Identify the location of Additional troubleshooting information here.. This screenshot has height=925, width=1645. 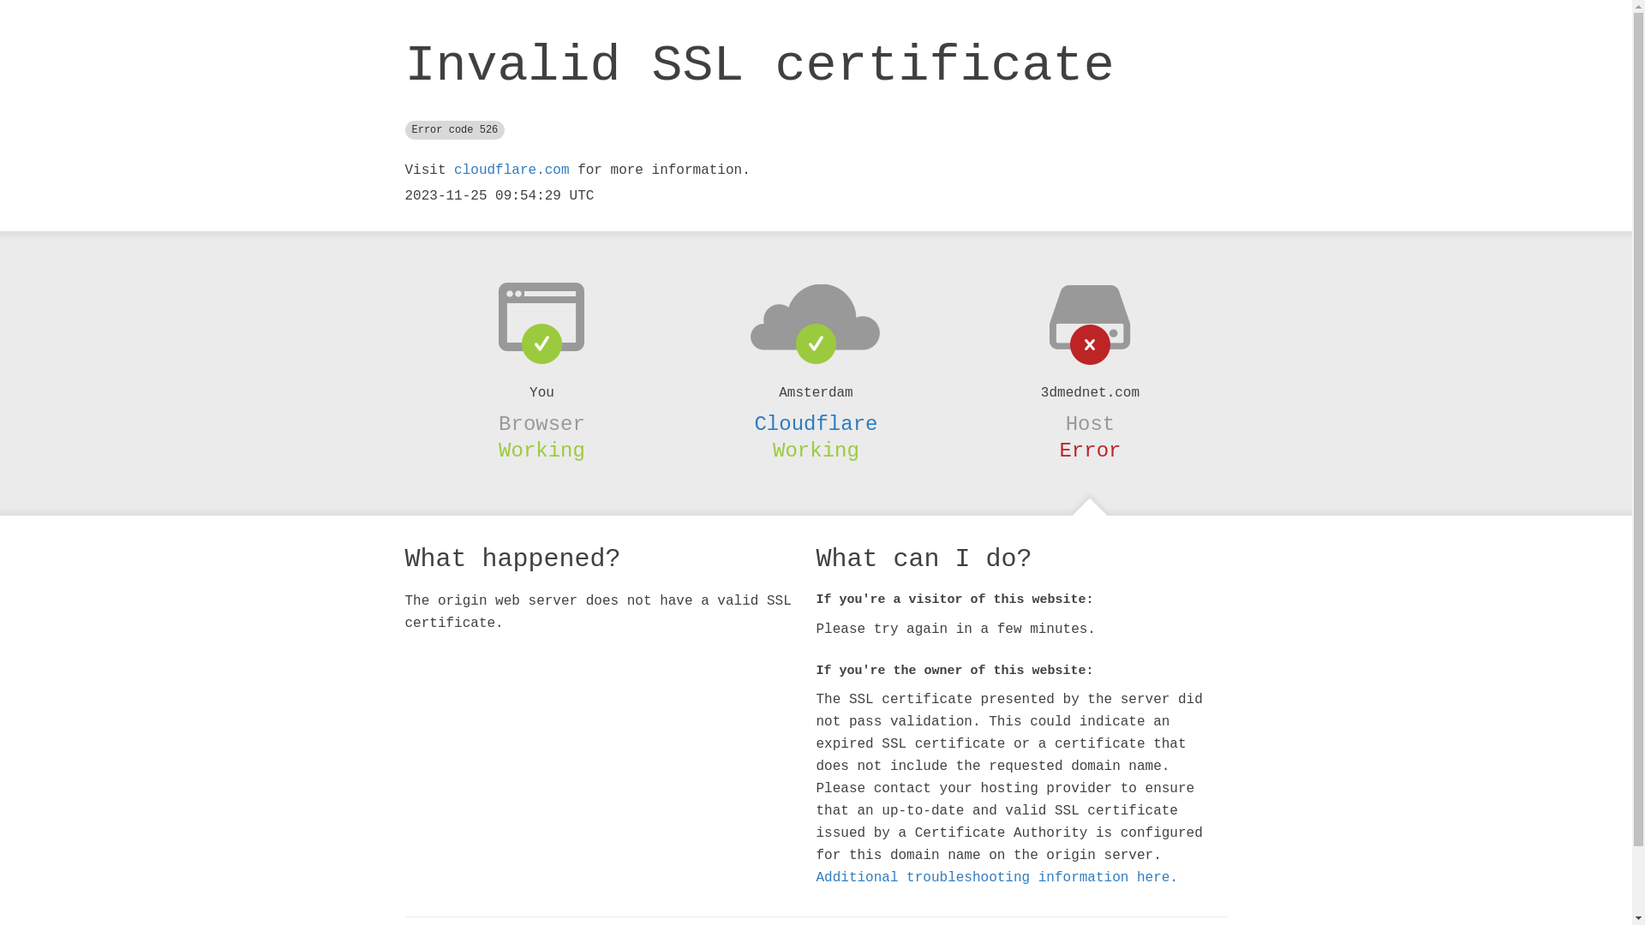
(996, 878).